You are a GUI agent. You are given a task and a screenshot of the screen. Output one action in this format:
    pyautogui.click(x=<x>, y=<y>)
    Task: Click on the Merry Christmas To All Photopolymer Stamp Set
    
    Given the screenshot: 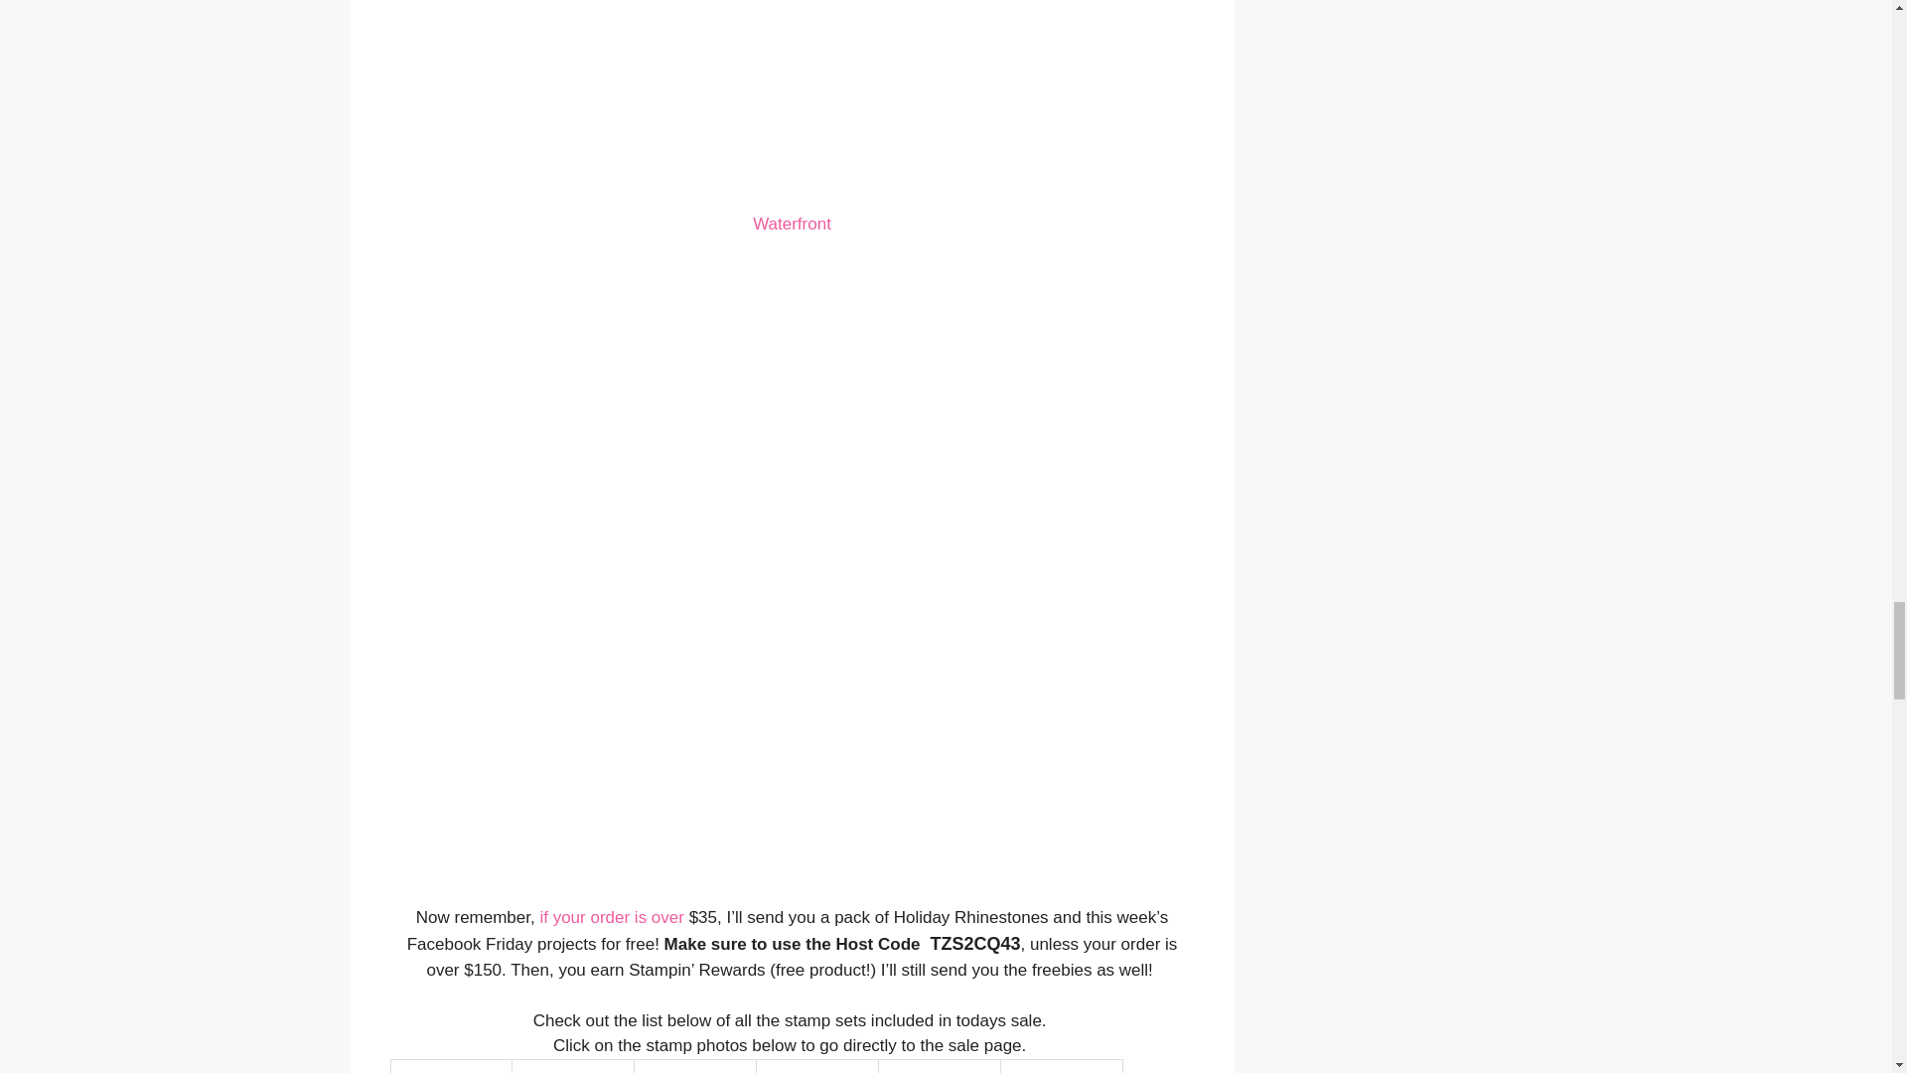 What is the action you would take?
    pyautogui.click(x=451, y=1070)
    